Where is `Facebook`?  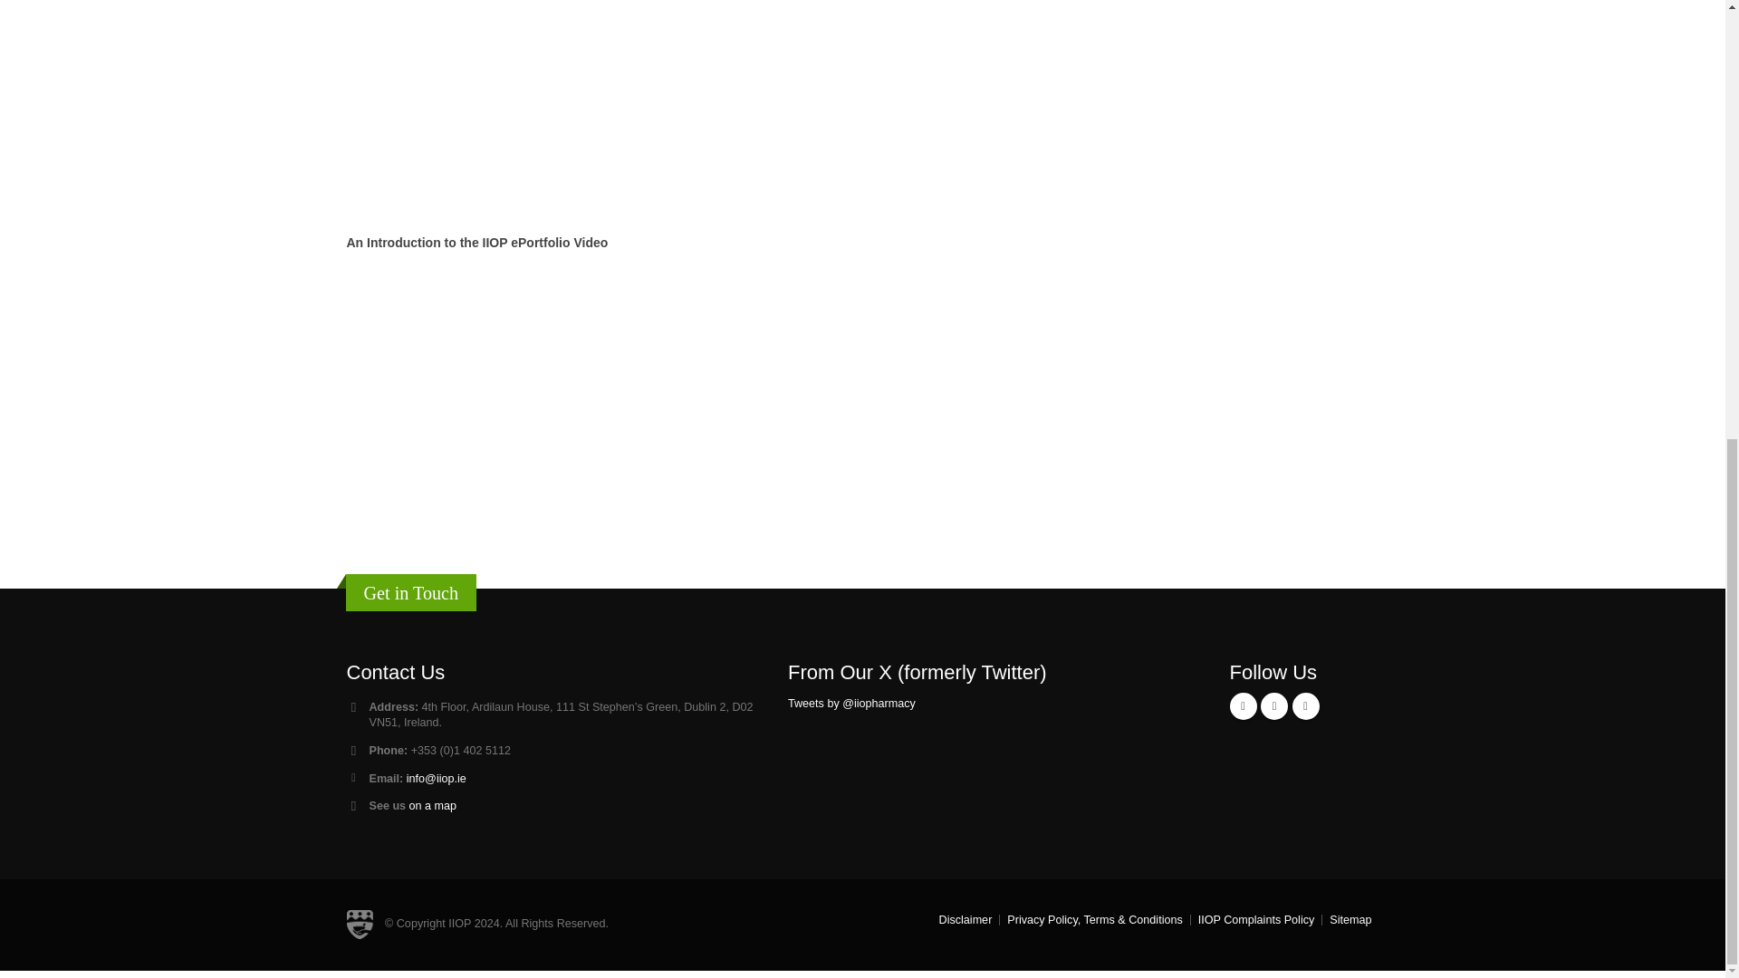 Facebook is located at coordinates (1243, 705).